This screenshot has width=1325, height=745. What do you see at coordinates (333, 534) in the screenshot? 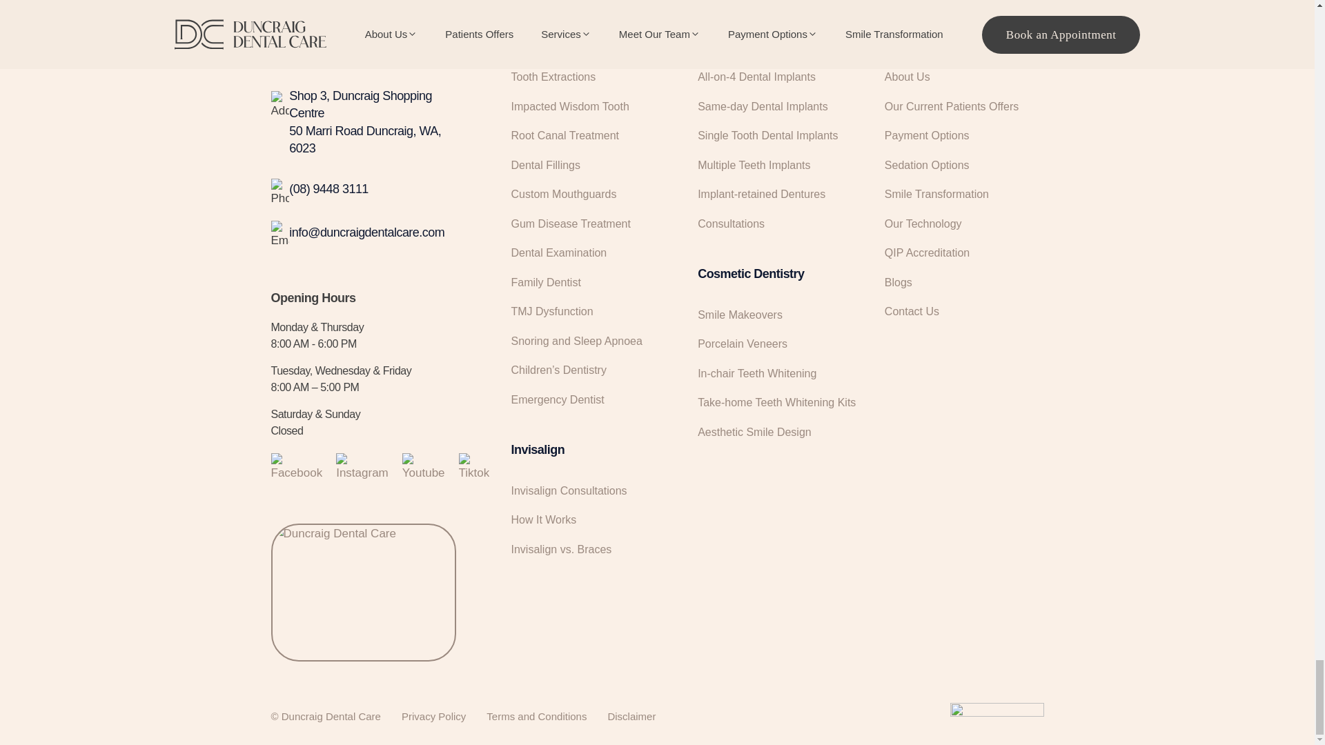
I see `Duncraig Dental Care` at bounding box center [333, 534].